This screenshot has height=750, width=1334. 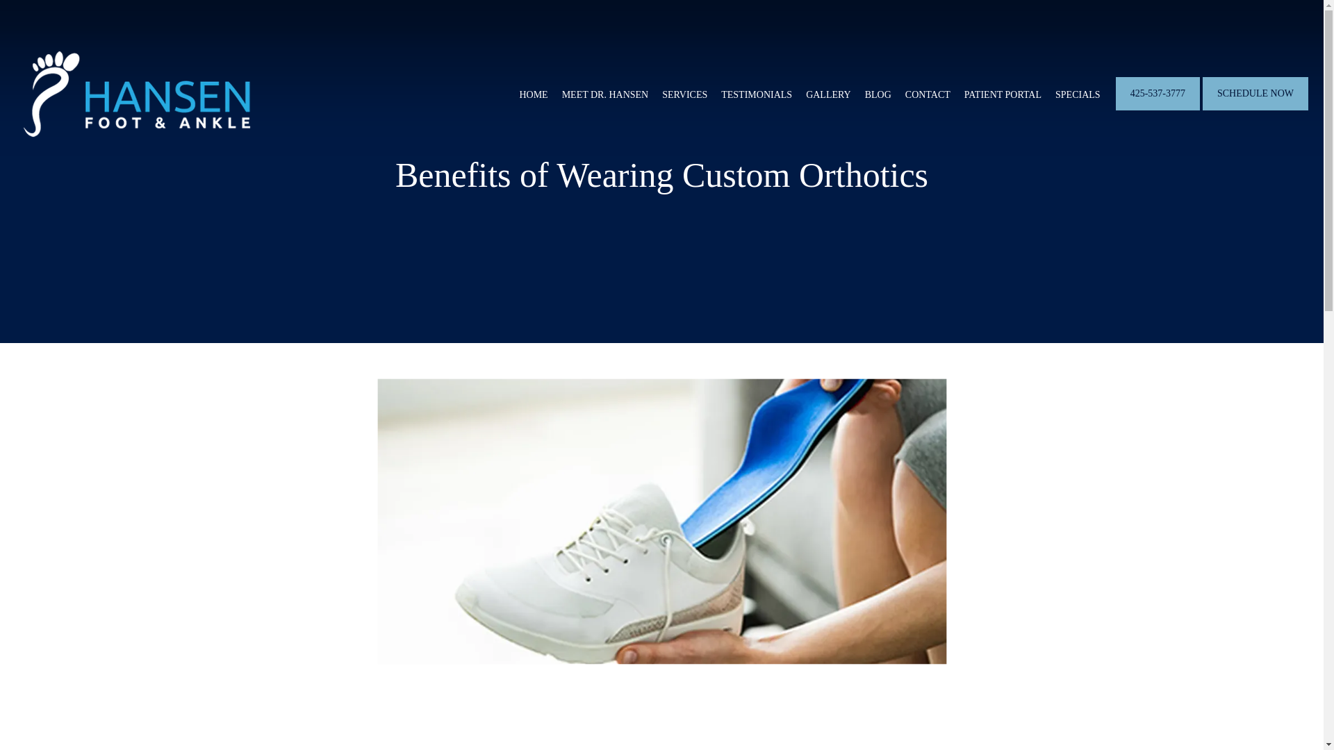 I want to click on 425-537-3777, so click(x=1158, y=109).